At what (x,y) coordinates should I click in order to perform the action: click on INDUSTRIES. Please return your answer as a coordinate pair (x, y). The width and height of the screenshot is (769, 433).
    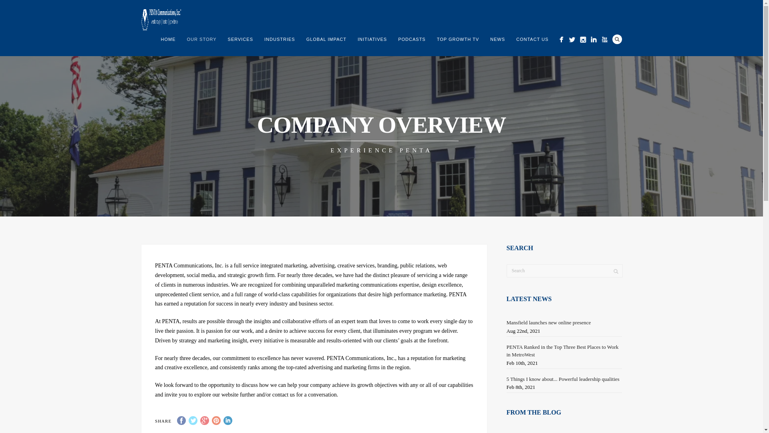
    Looking at the image, I should click on (280, 39).